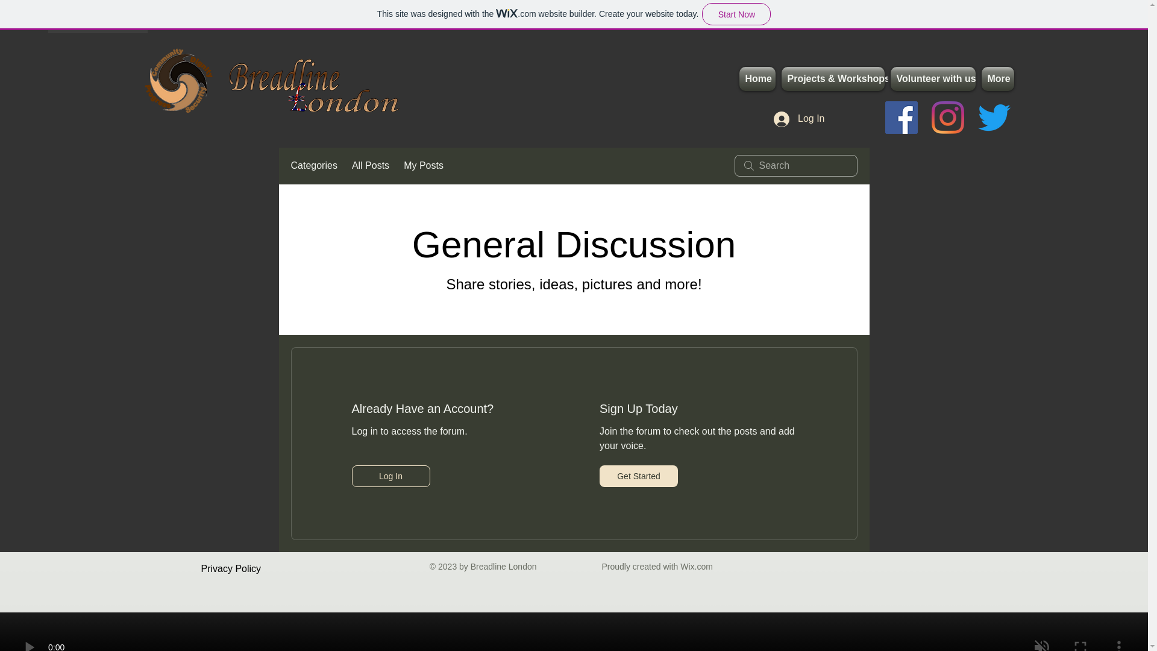 The width and height of the screenshot is (1157, 651). I want to click on All Posts, so click(370, 166).